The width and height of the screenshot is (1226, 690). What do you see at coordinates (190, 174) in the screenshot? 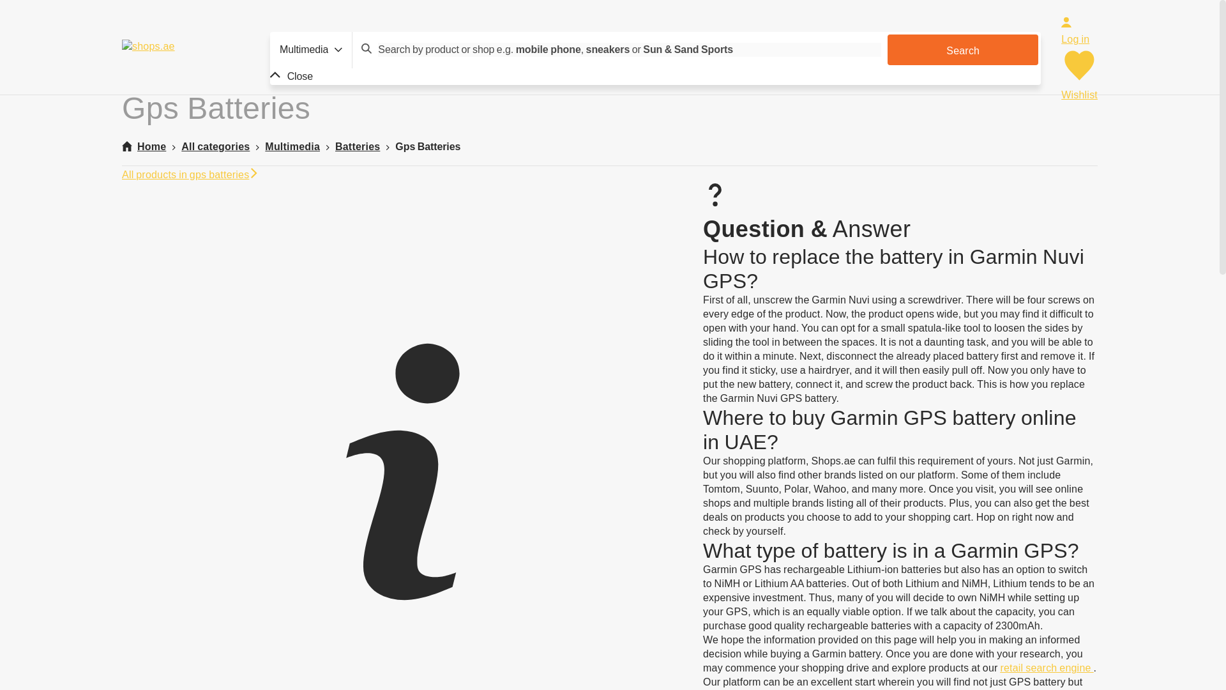
I see `All products in gps batteries` at bounding box center [190, 174].